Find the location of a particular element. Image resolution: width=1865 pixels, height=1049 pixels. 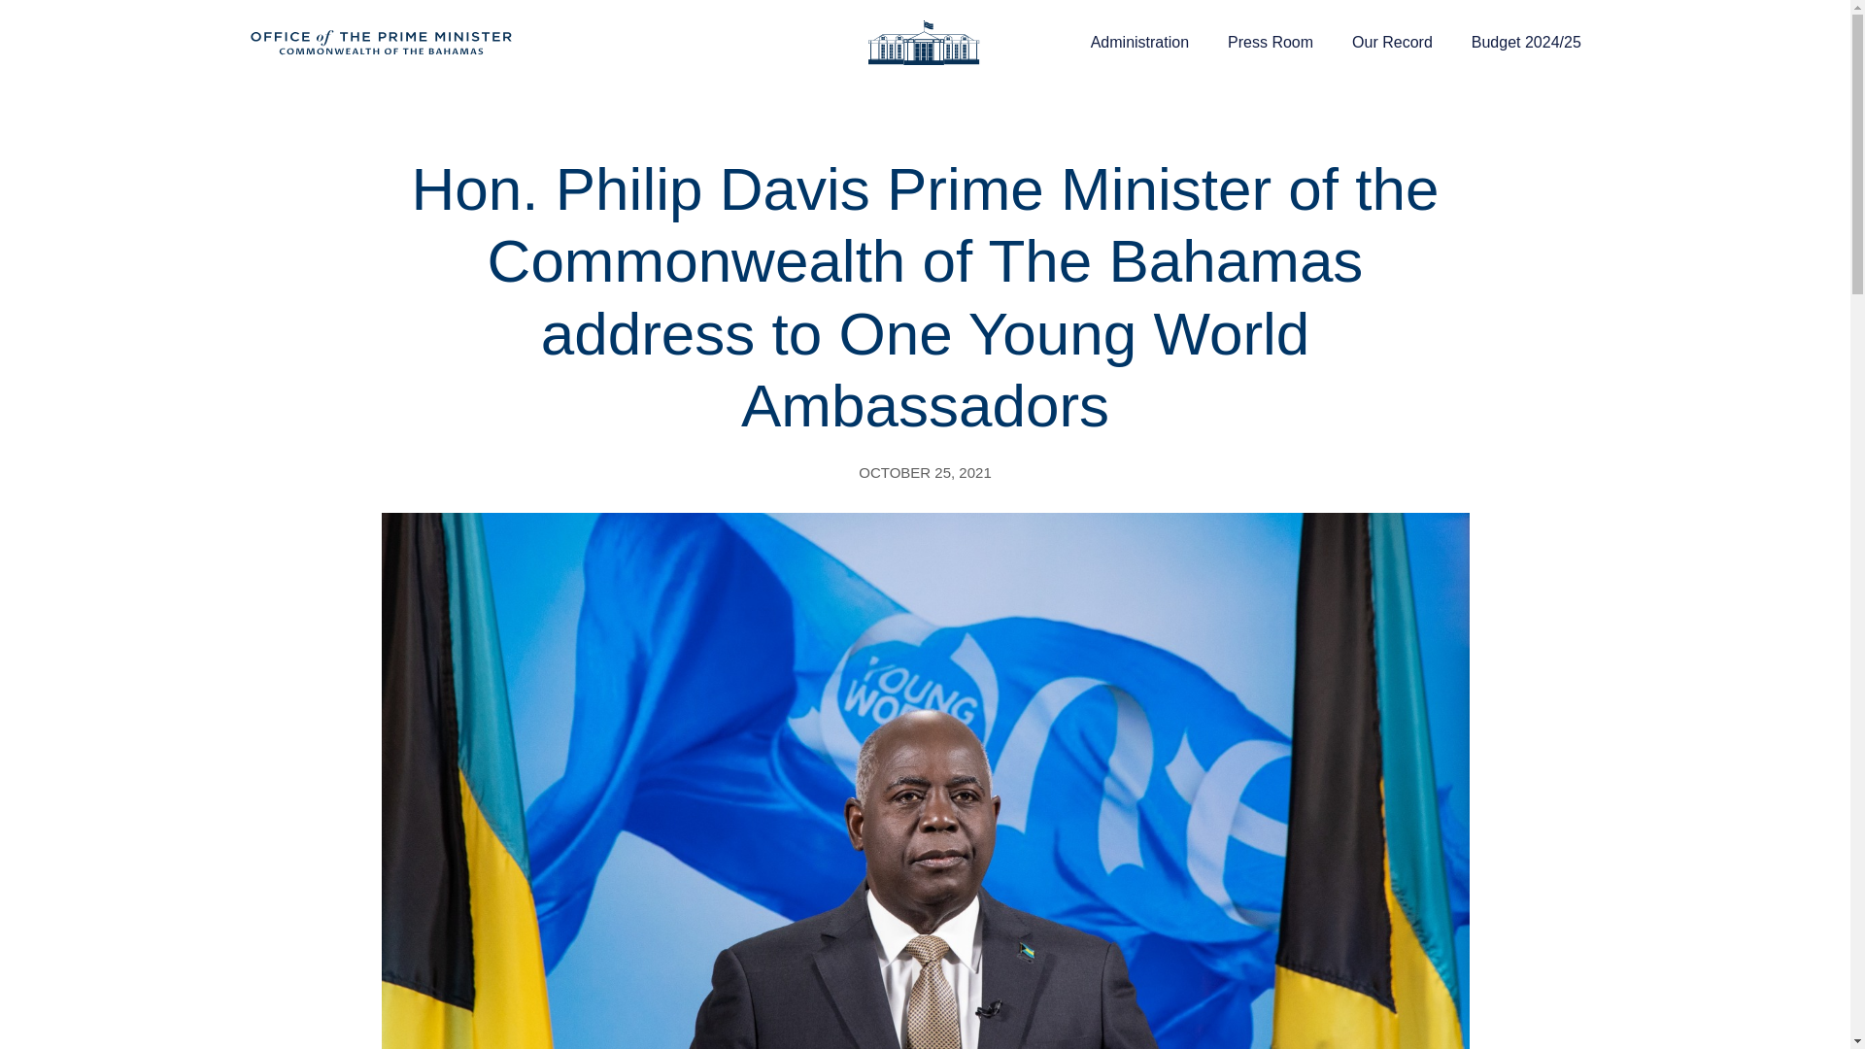

Press Room is located at coordinates (1271, 42).